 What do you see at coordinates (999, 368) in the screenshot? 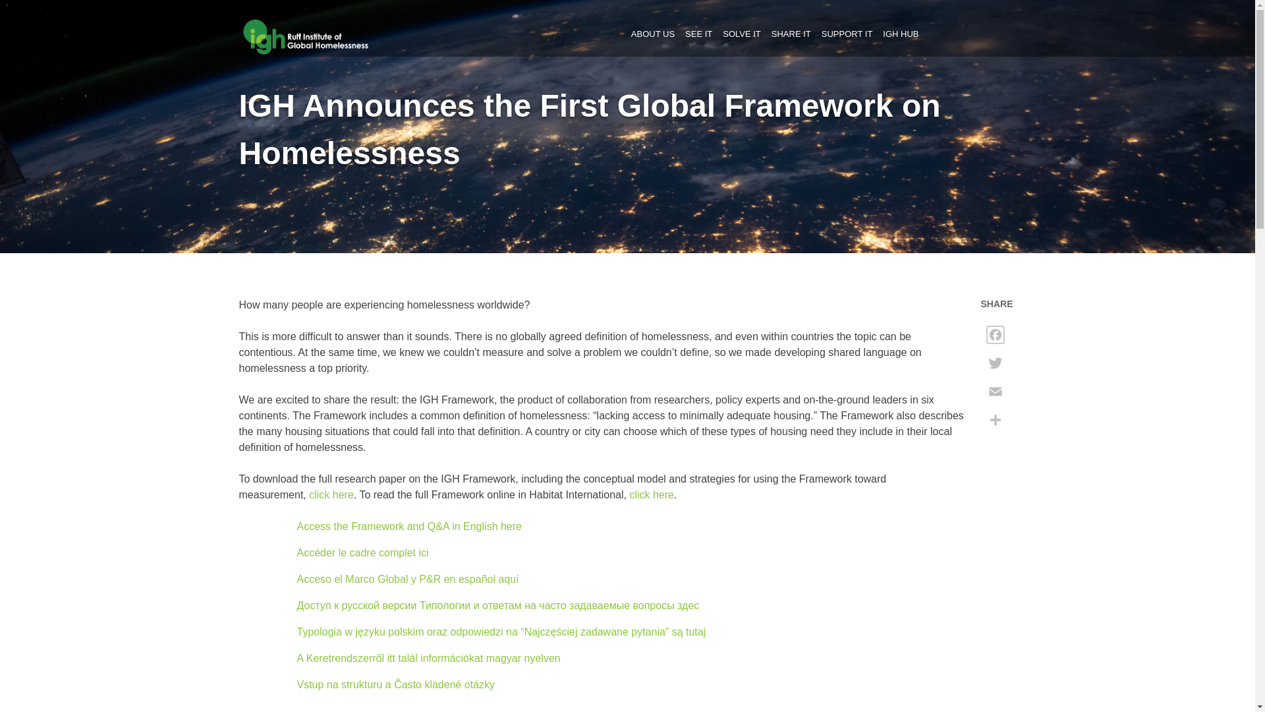
I see `Twitter` at bounding box center [999, 368].